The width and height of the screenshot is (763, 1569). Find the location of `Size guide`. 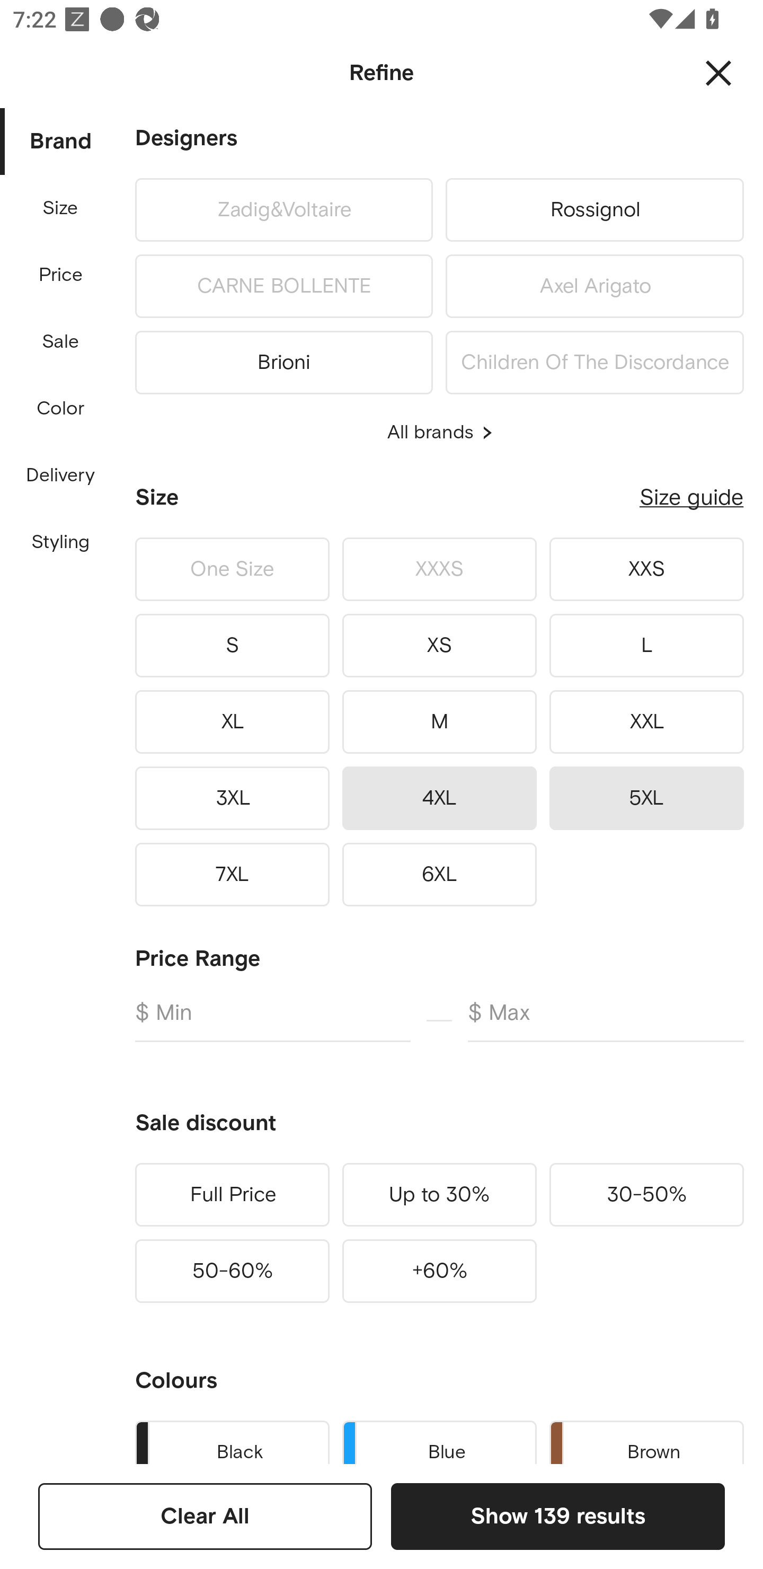

Size guide is located at coordinates (691, 497).